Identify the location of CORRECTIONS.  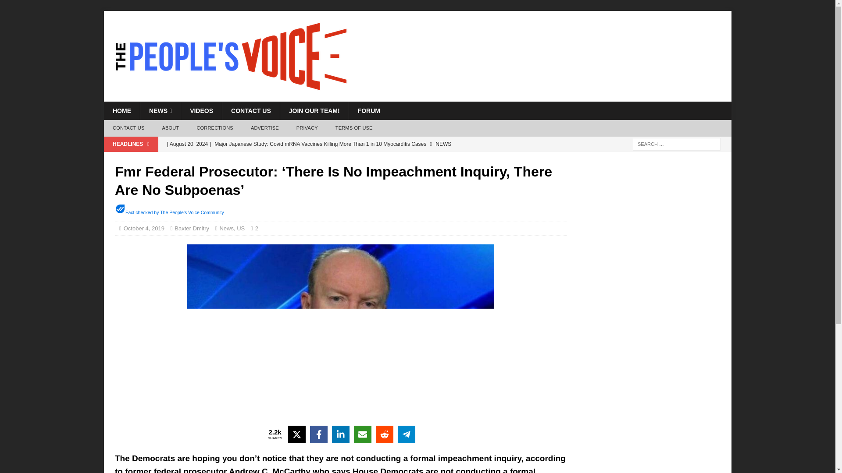
(215, 128).